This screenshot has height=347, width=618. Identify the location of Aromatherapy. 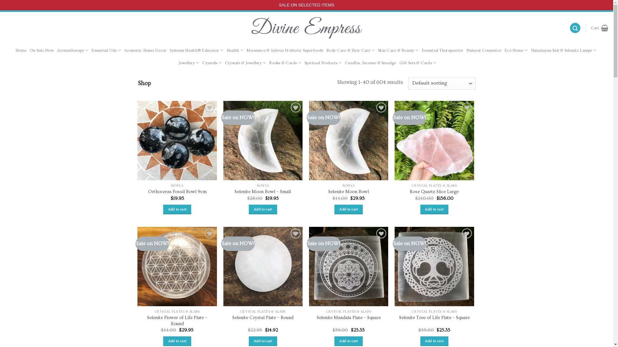
(73, 50).